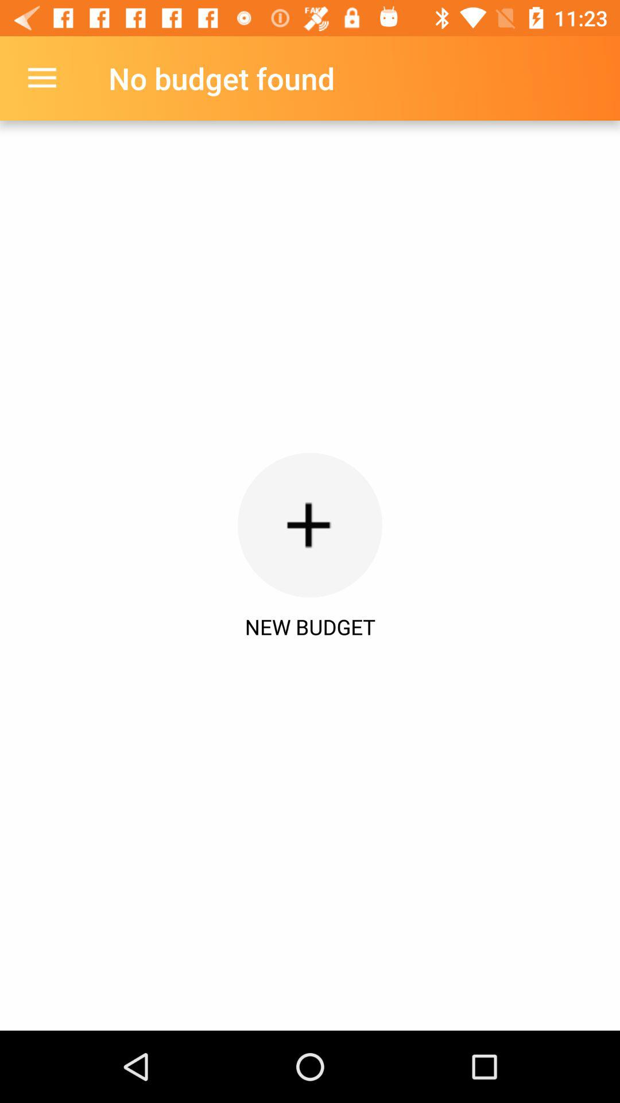 The width and height of the screenshot is (620, 1103). What do you see at coordinates (42, 78) in the screenshot?
I see `launch item at the top left corner` at bounding box center [42, 78].